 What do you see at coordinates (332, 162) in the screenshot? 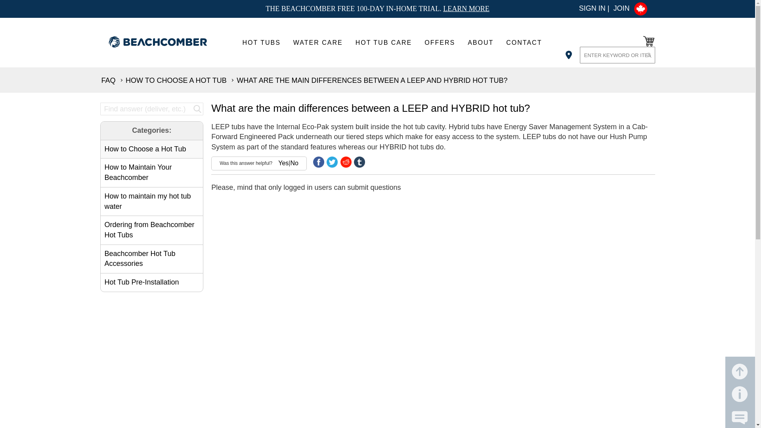
I see `Twitter` at bounding box center [332, 162].